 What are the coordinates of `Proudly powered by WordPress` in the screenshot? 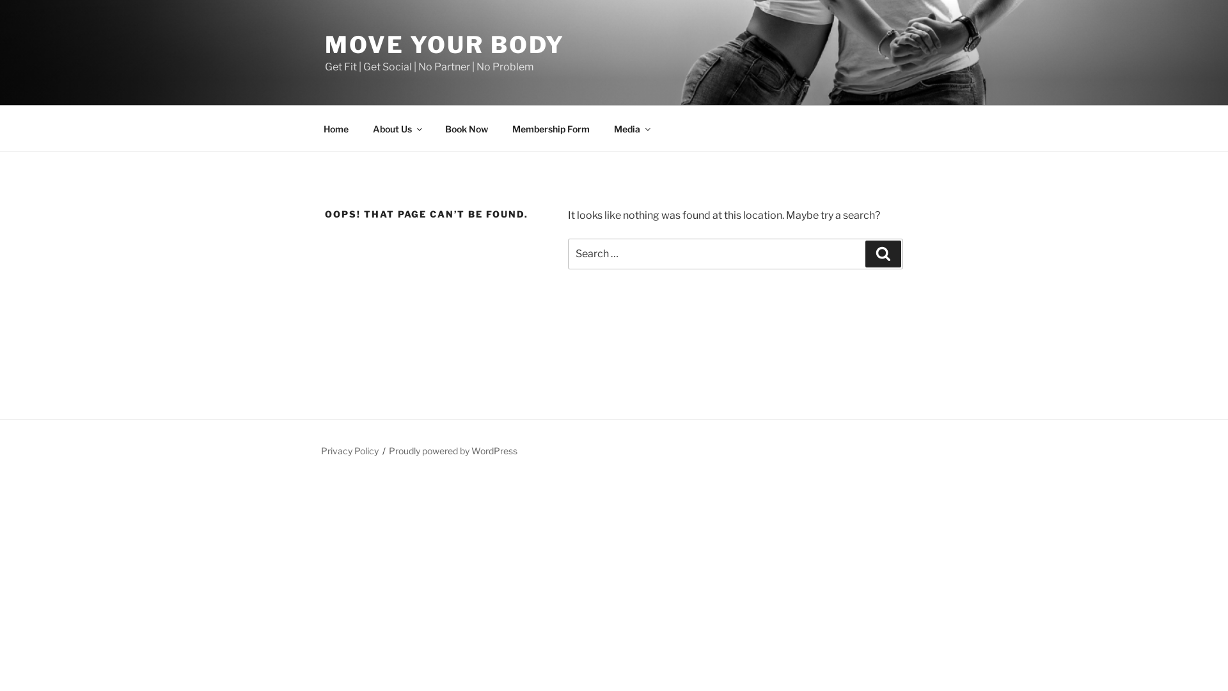 It's located at (453, 450).